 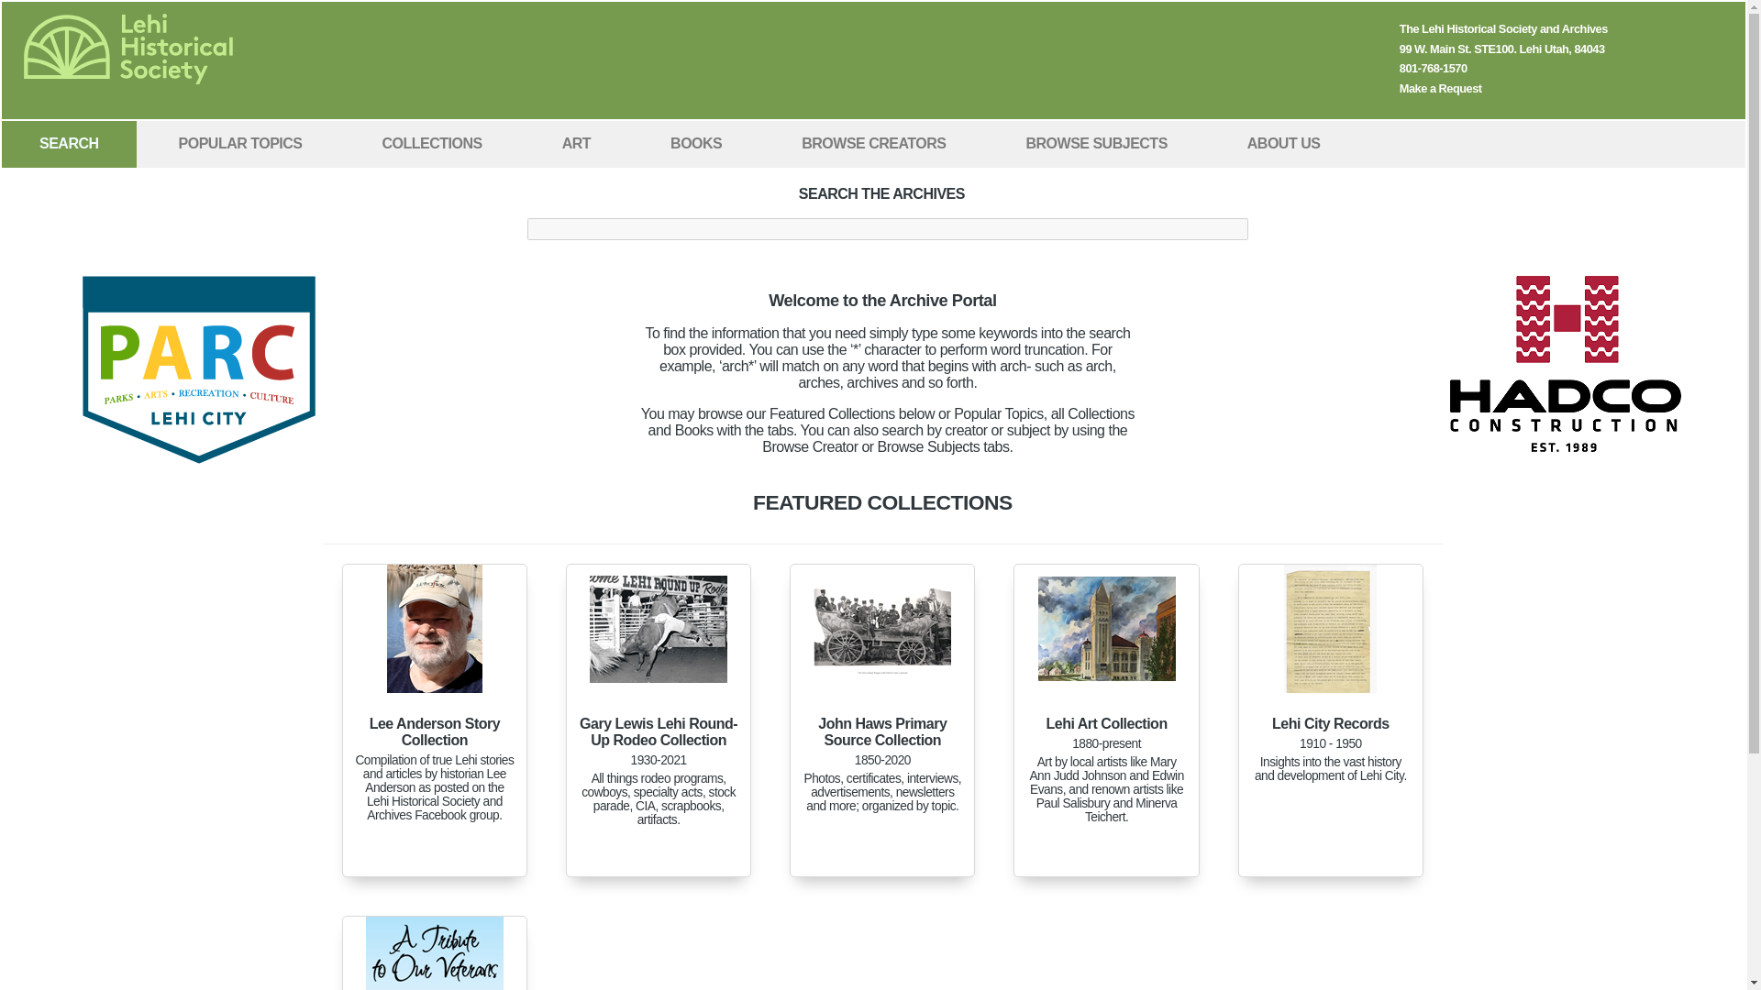 I want to click on SEARCH, so click(x=69, y=143).